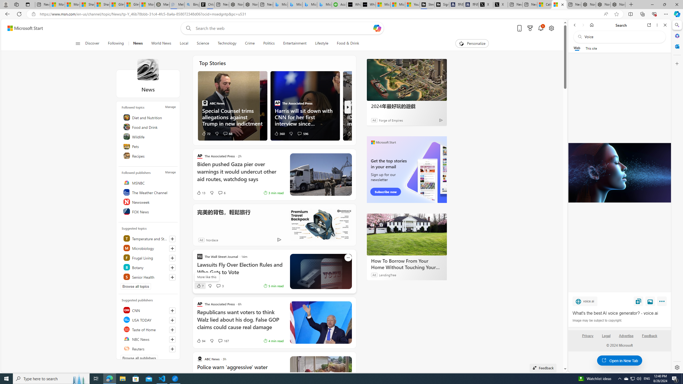  I want to click on Open navigation menu, so click(77, 43).